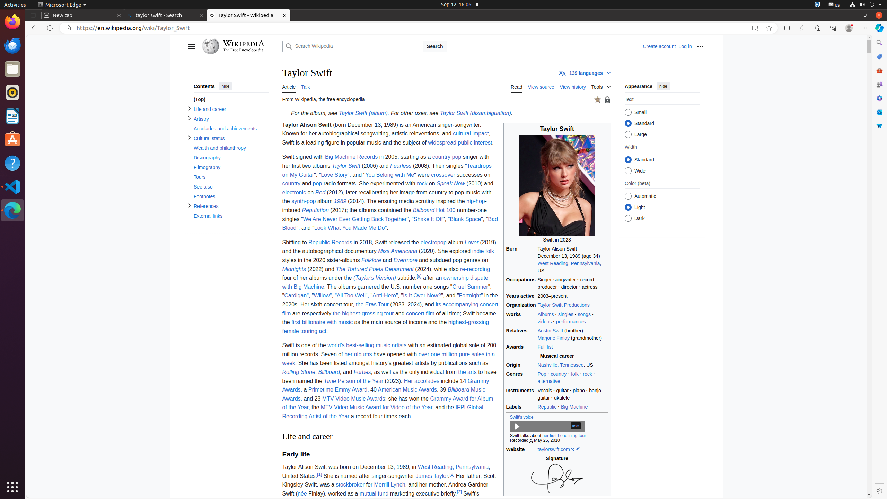 Image resolution: width=887 pixels, height=499 pixels. What do you see at coordinates (353, 381) in the screenshot?
I see `Time Person of the Year` at bounding box center [353, 381].